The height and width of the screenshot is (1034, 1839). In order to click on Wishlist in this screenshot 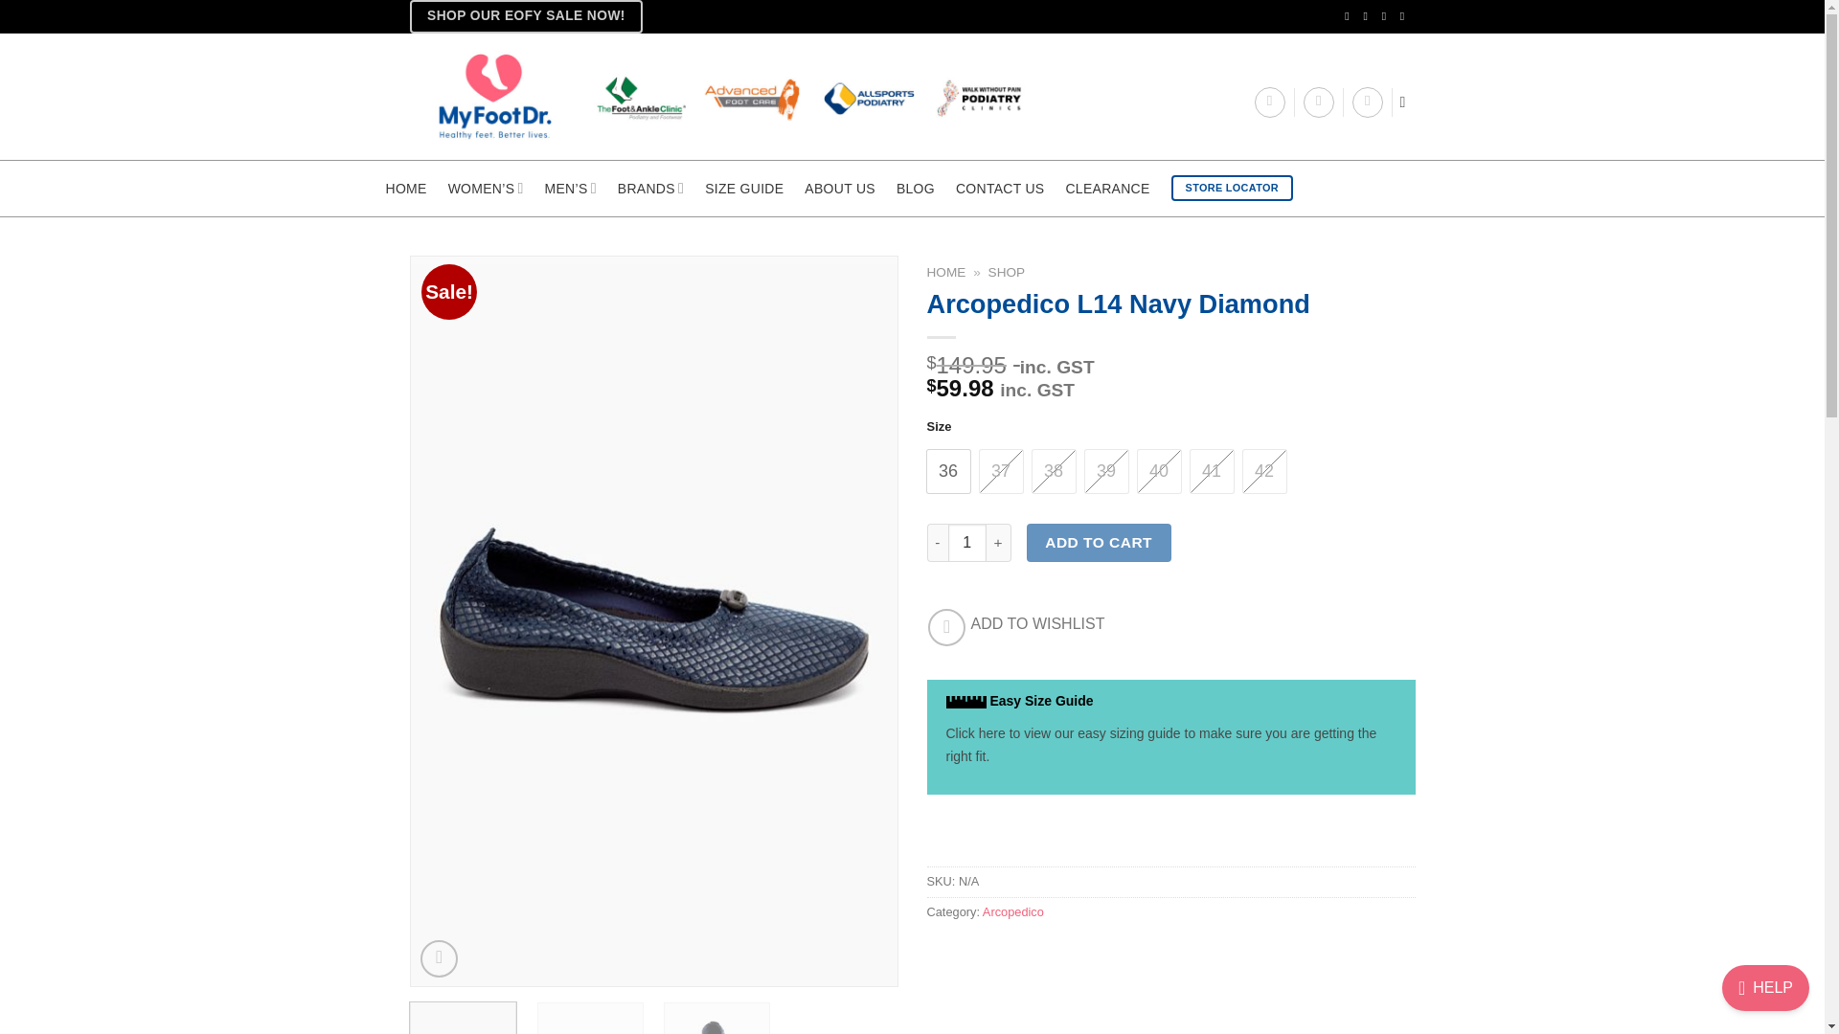, I will do `click(1319, 101)`.